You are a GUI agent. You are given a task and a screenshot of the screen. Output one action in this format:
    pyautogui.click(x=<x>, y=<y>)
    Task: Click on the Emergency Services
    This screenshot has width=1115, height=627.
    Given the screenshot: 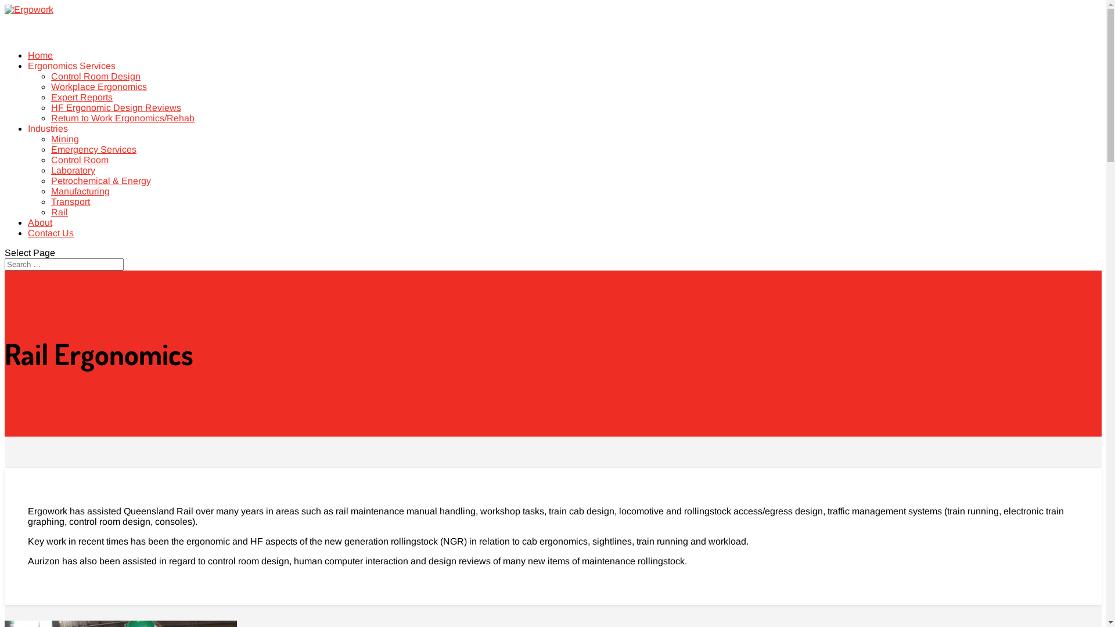 What is the action you would take?
    pyautogui.click(x=94, y=150)
    